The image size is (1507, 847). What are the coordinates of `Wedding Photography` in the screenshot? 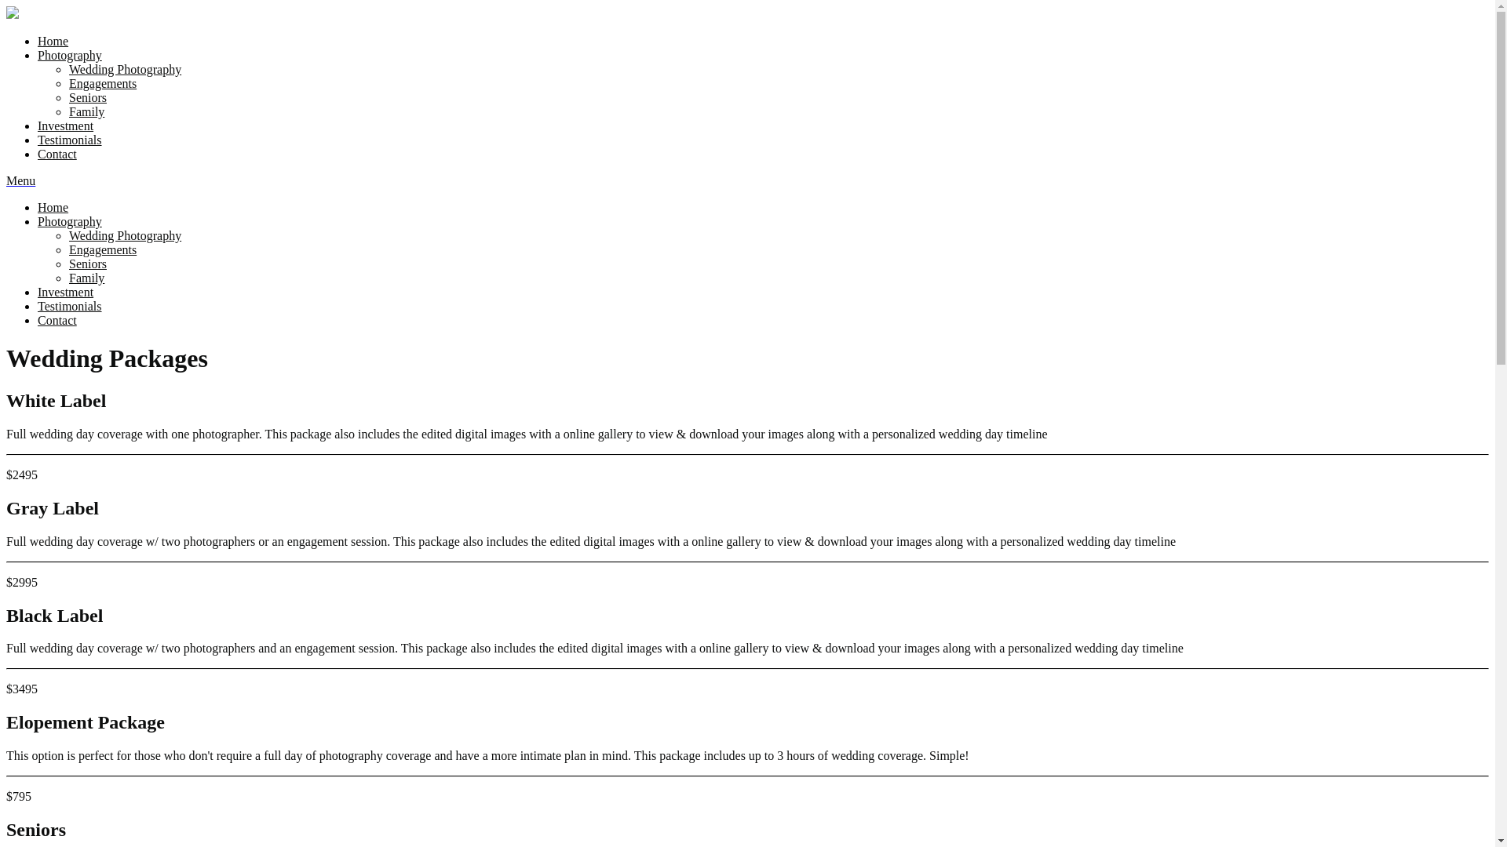 It's located at (126, 69).